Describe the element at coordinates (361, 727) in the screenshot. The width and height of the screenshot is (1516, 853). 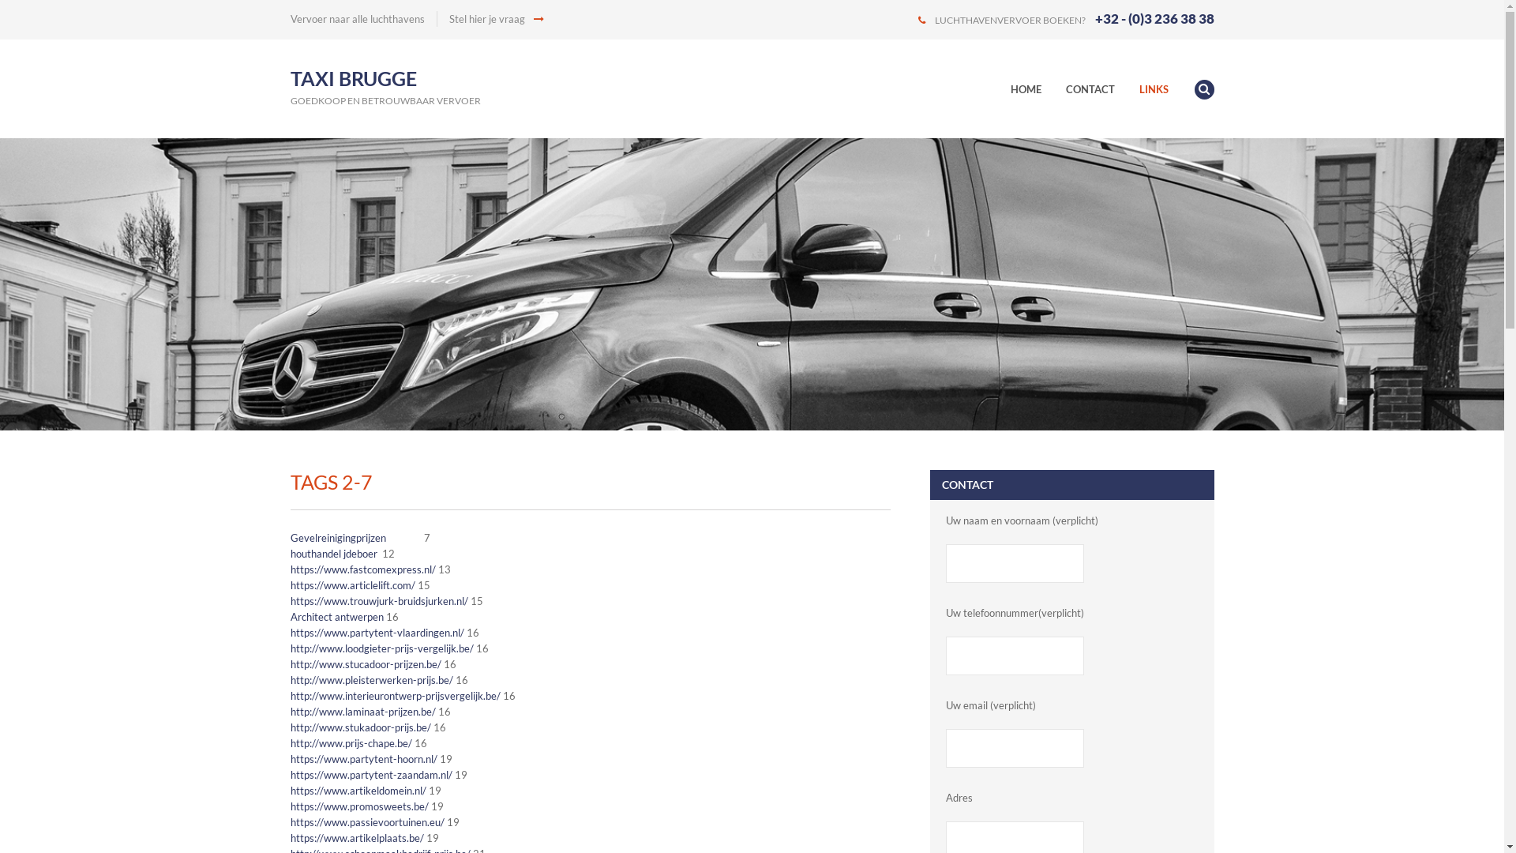
I see `http://www.stukadoor-prijs.be/` at that location.